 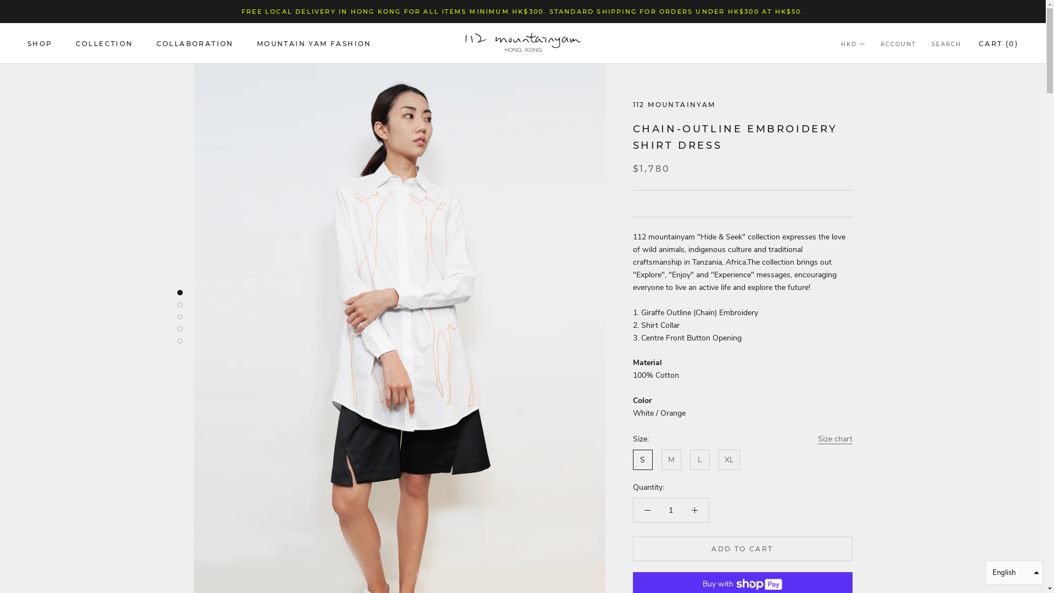 What do you see at coordinates (195, 44) in the screenshot?
I see `COLLABORATION` at bounding box center [195, 44].